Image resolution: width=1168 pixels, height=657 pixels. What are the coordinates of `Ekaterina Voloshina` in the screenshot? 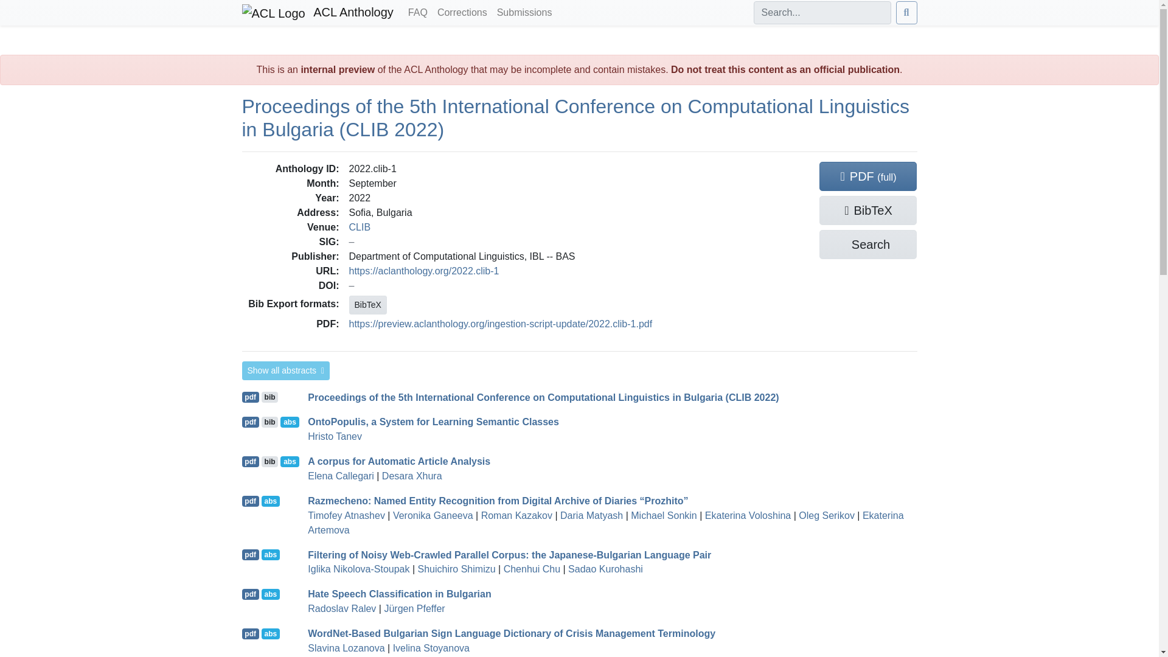 It's located at (748, 516).